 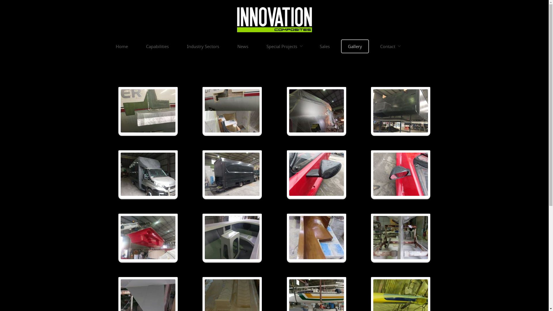 What do you see at coordinates (325, 46) in the screenshot?
I see `Sales` at bounding box center [325, 46].